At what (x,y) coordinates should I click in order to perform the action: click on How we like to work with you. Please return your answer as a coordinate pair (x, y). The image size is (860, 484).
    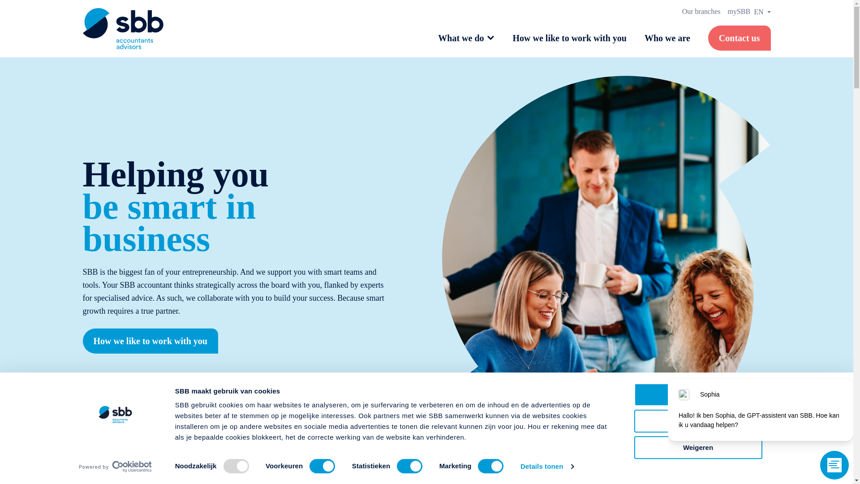
    Looking at the image, I should click on (150, 341).